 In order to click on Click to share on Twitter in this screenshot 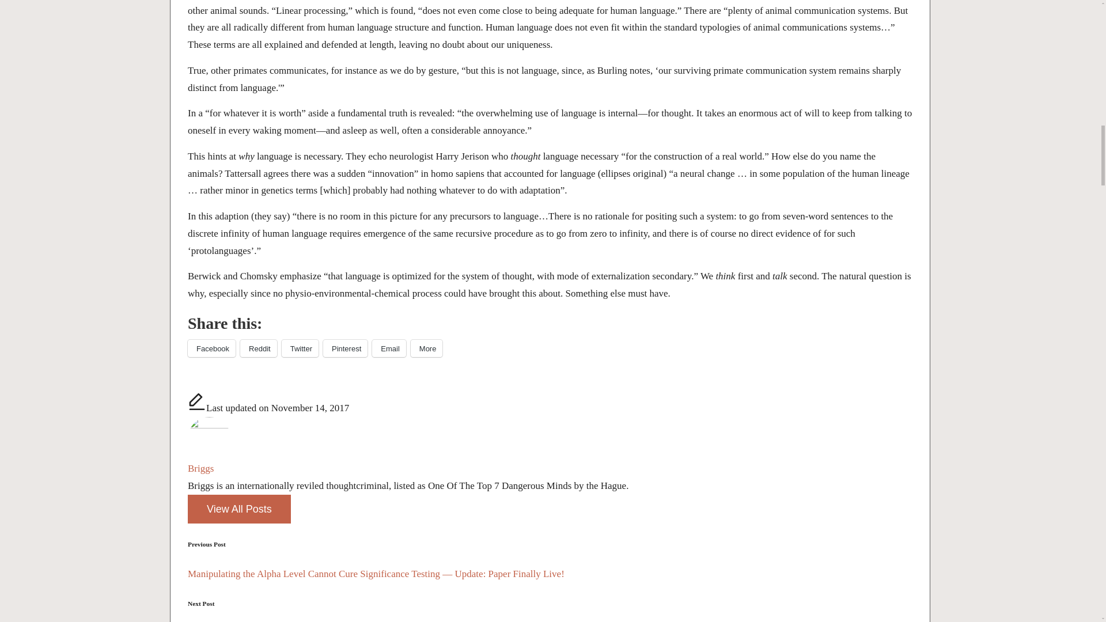, I will do `click(300, 348)`.